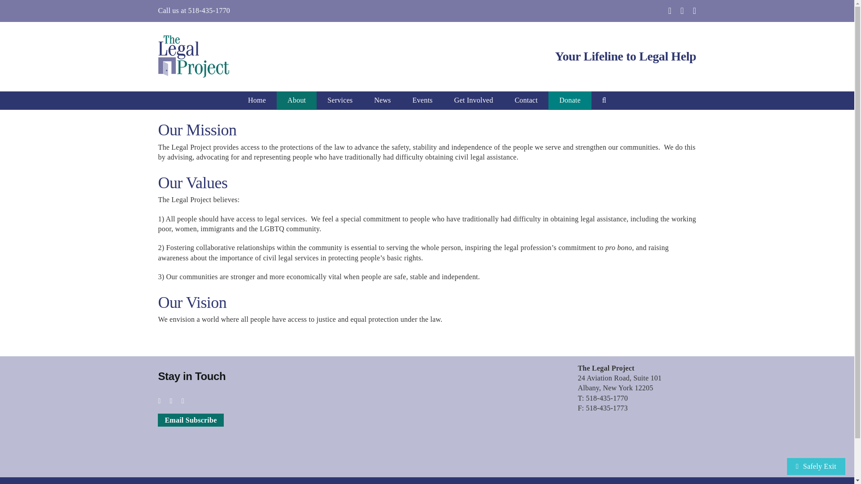 This screenshot has width=861, height=484. Describe the element at coordinates (474, 100) in the screenshot. I see `Get Involved` at that location.